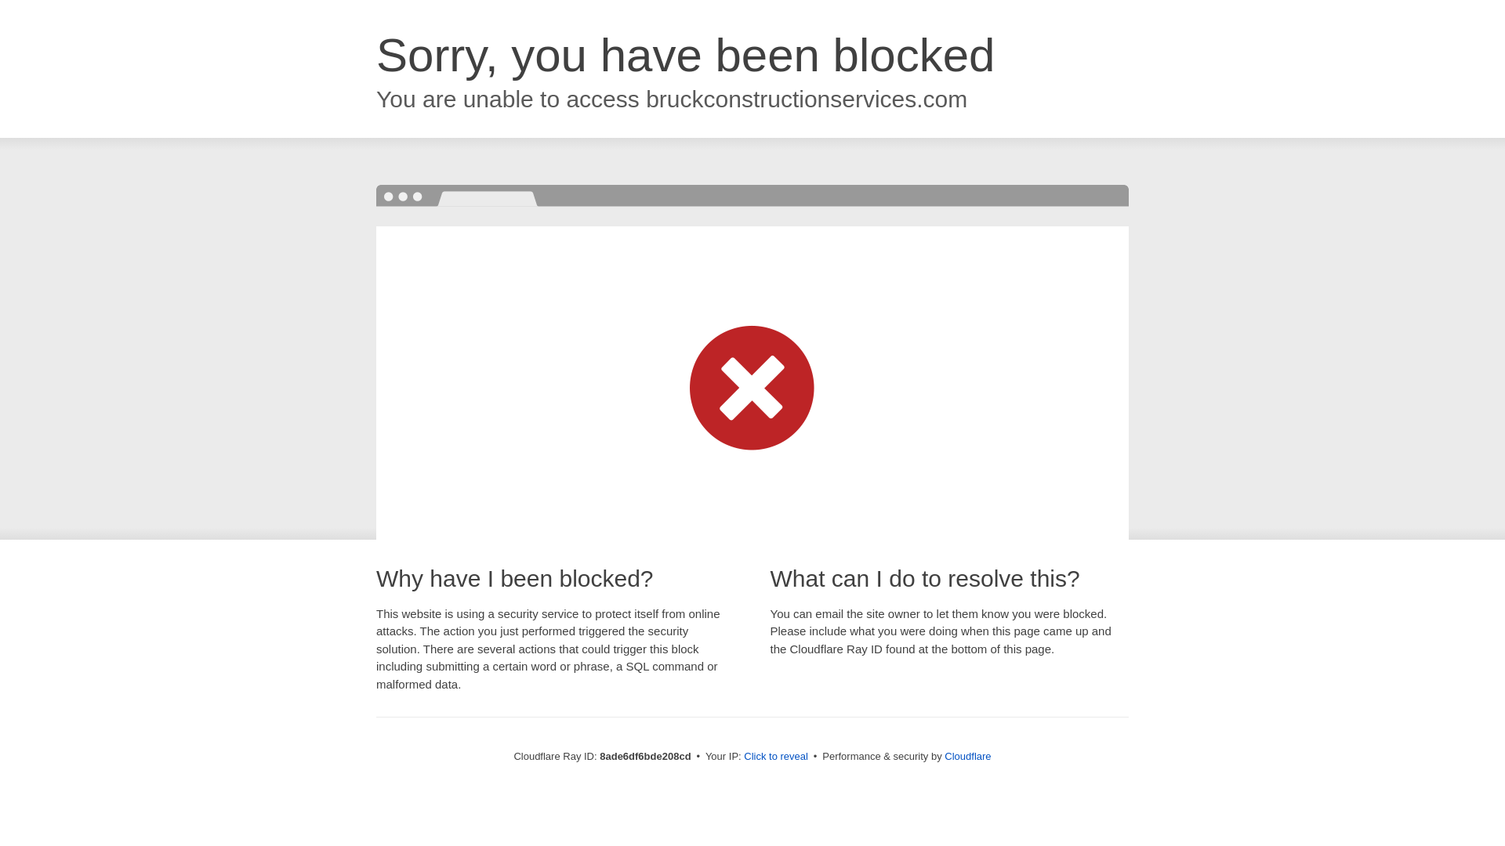 The image size is (1505, 846). Describe the element at coordinates (776, 757) in the screenshot. I see `Click to reveal` at that location.